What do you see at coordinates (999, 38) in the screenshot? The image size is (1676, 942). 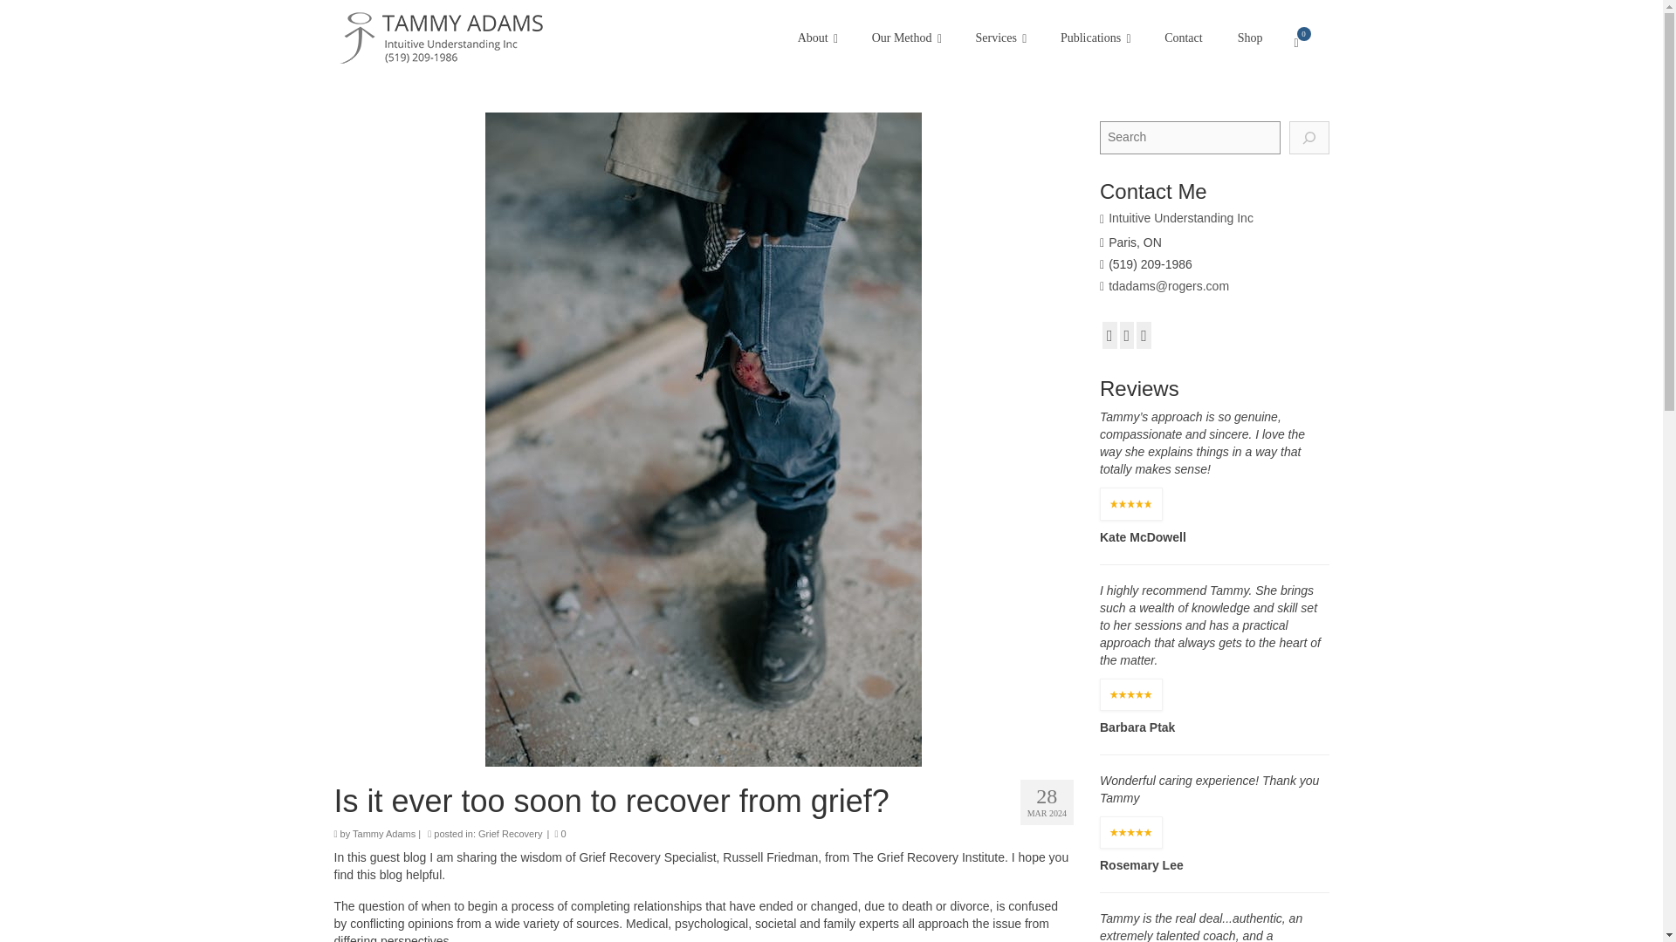 I see `Services` at bounding box center [999, 38].